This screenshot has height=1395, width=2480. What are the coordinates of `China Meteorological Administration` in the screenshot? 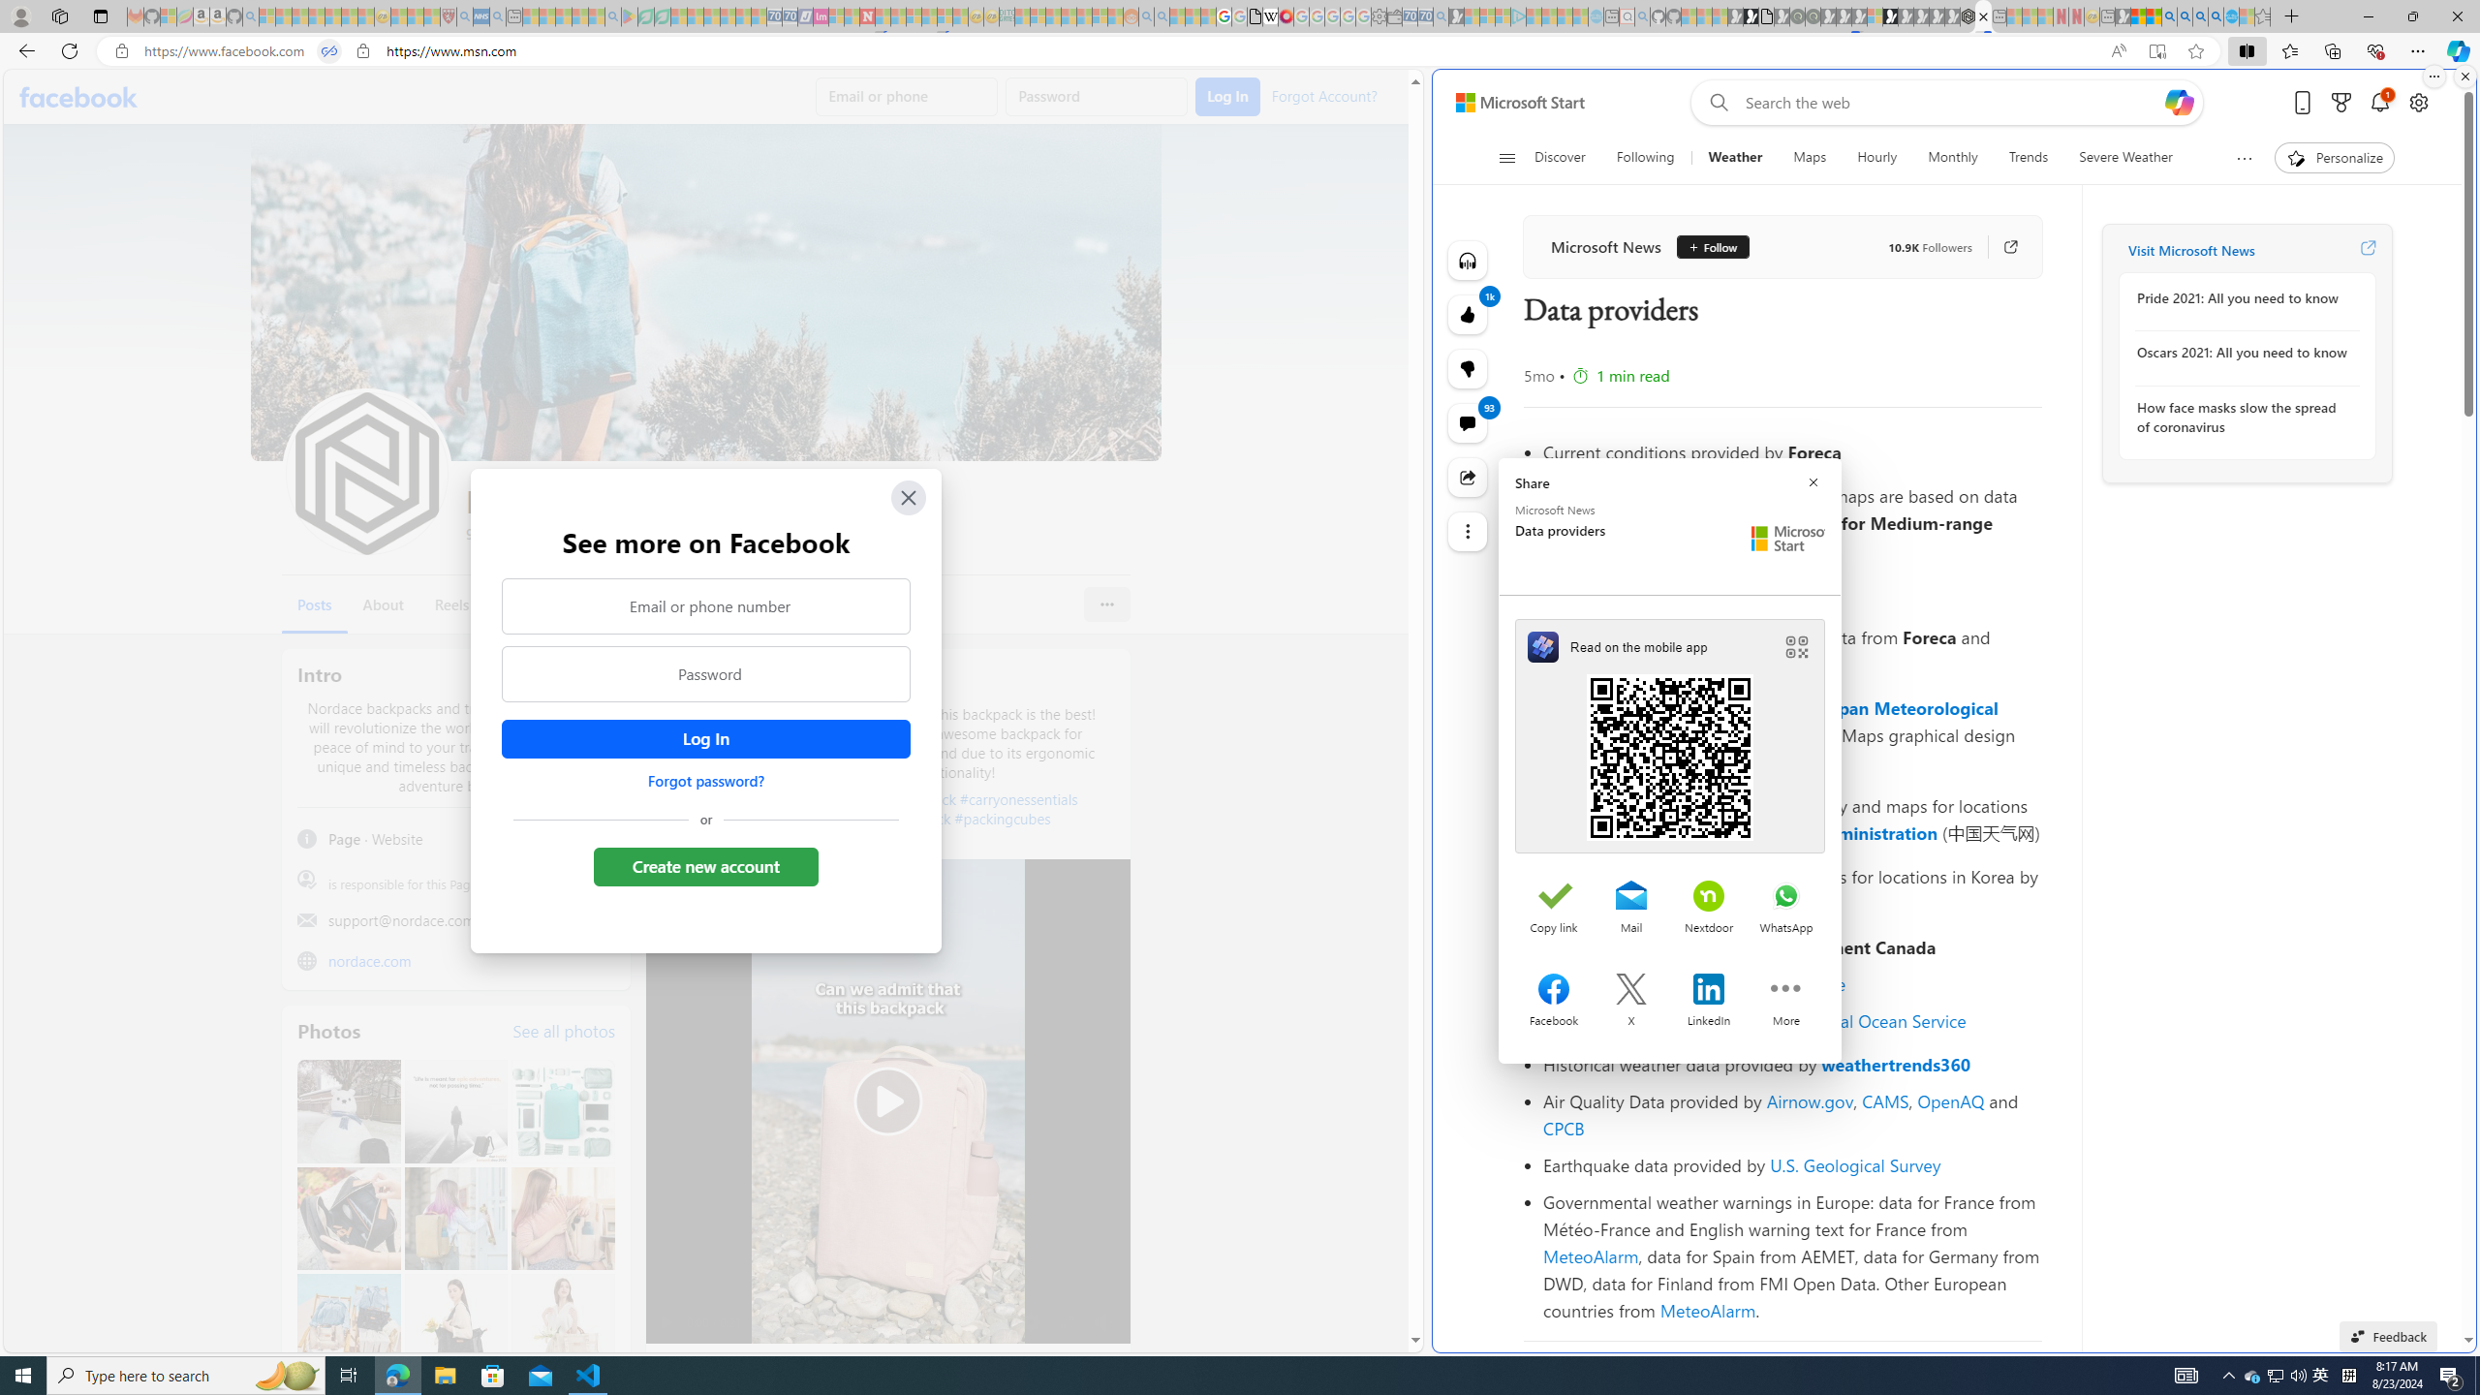 It's located at (1786, 833).